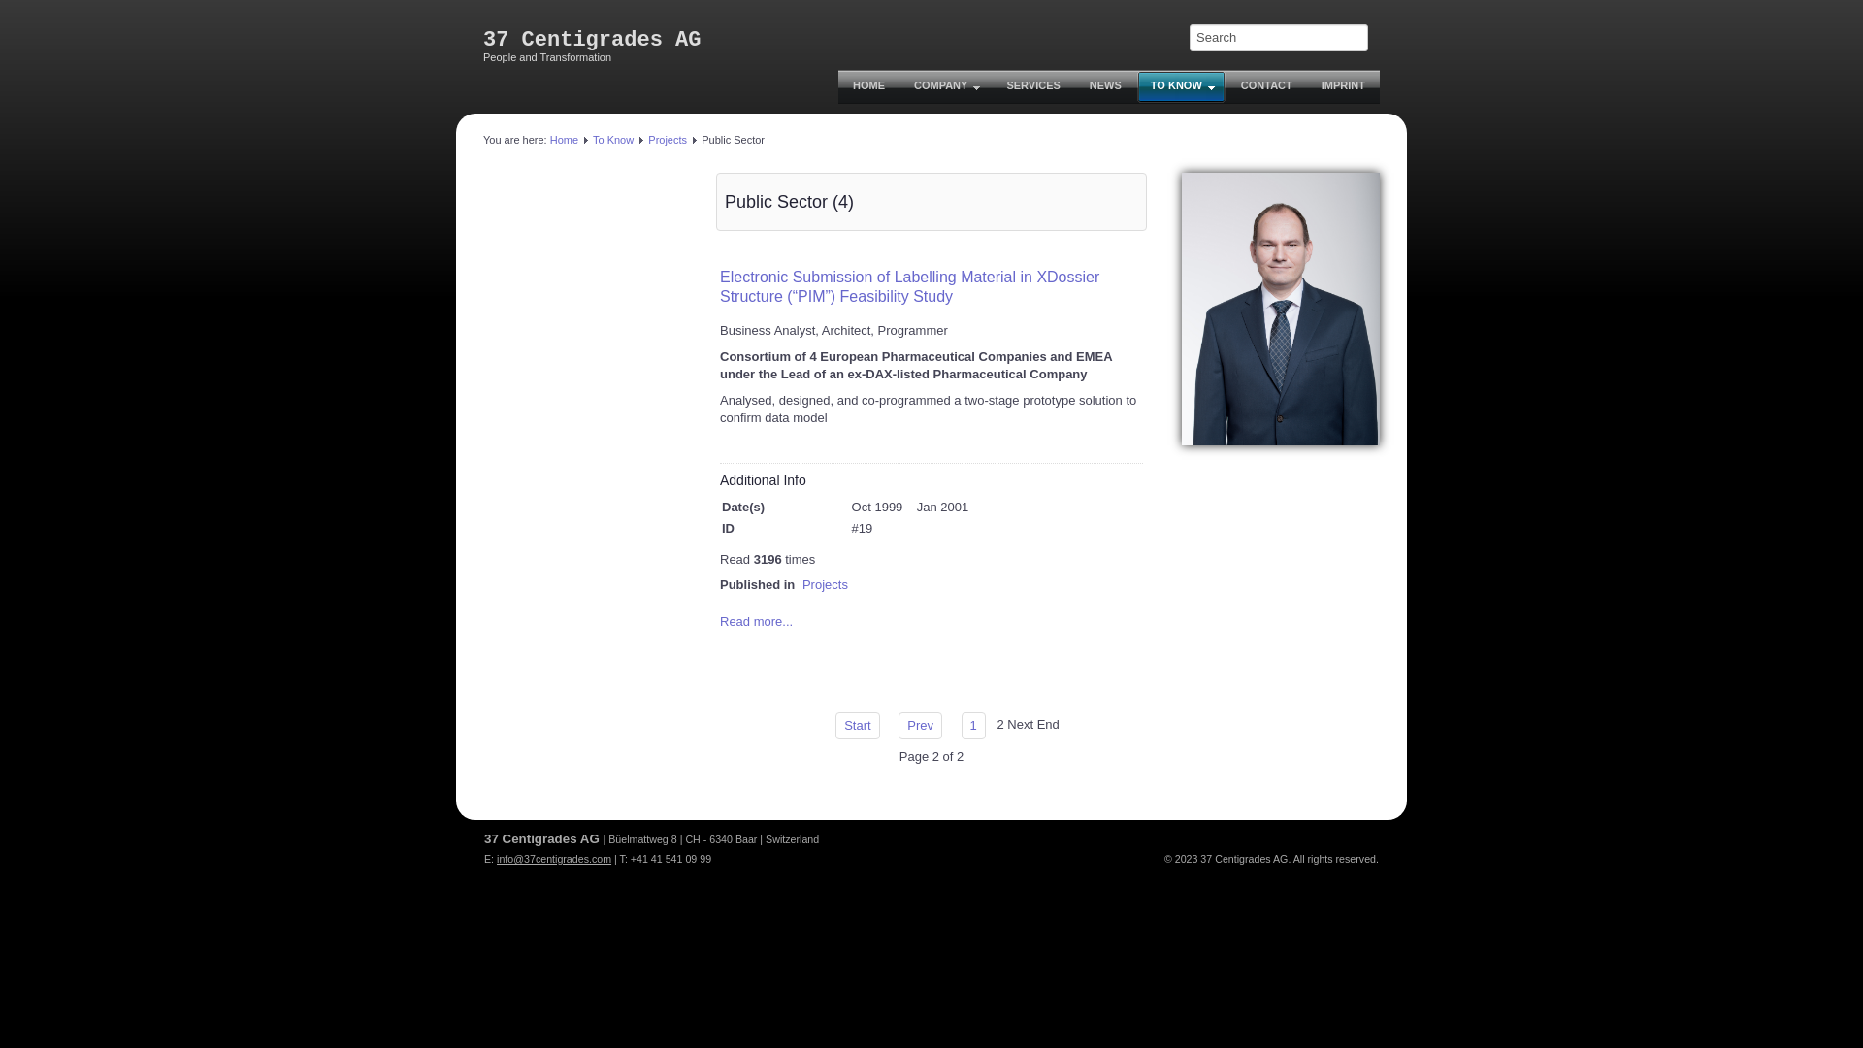 The image size is (1863, 1048). Describe the element at coordinates (554, 859) in the screenshot. I see `info@37centigrades.com` at that location.